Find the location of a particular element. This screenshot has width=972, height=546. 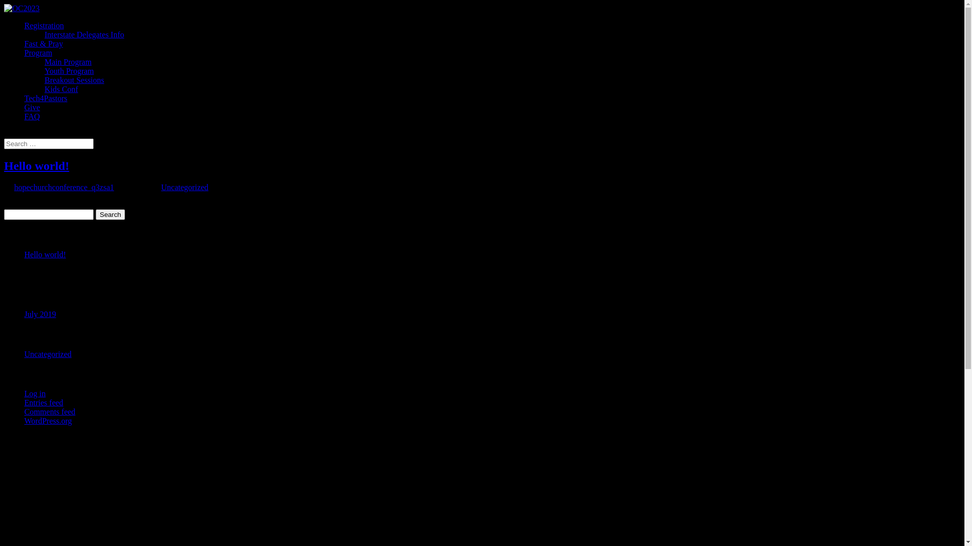

Search is located at coordinates (110, 214).